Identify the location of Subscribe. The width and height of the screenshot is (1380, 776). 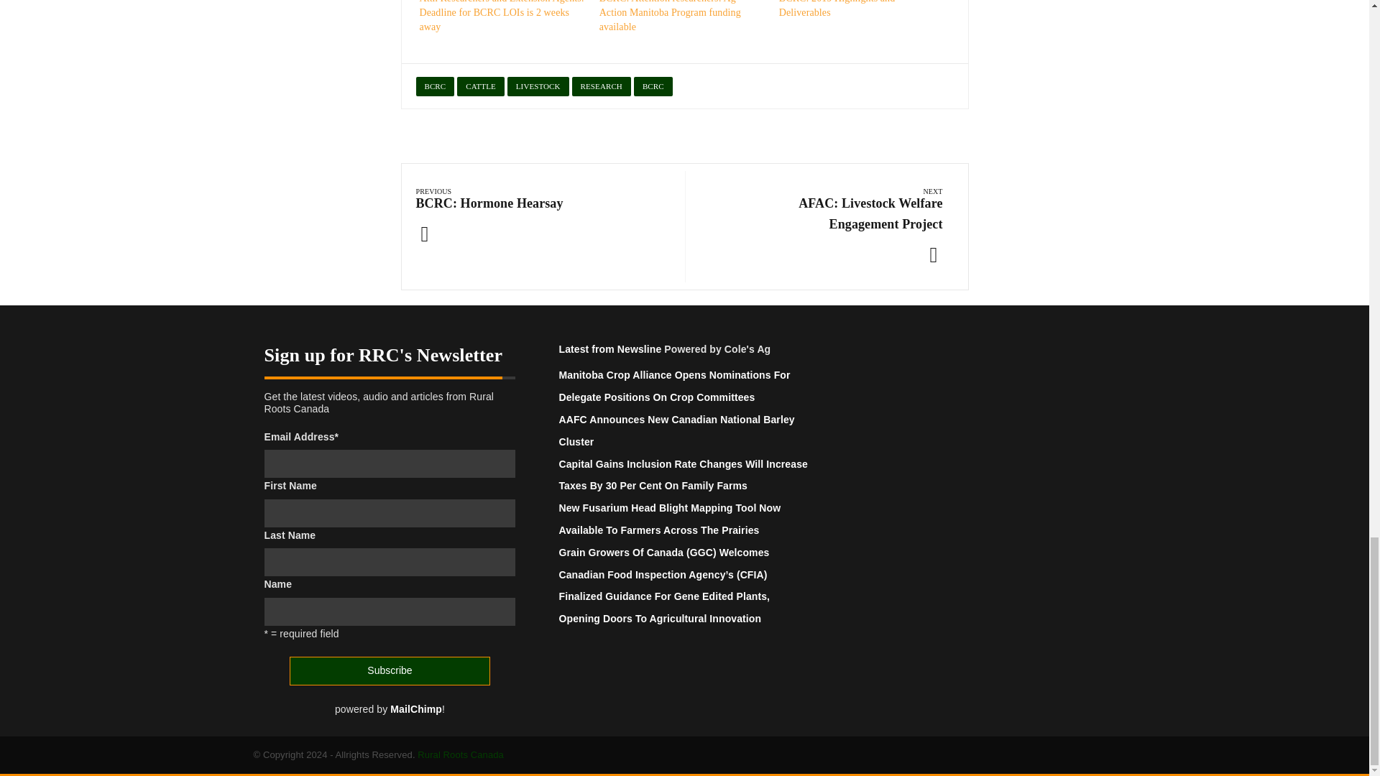
(389, 670).